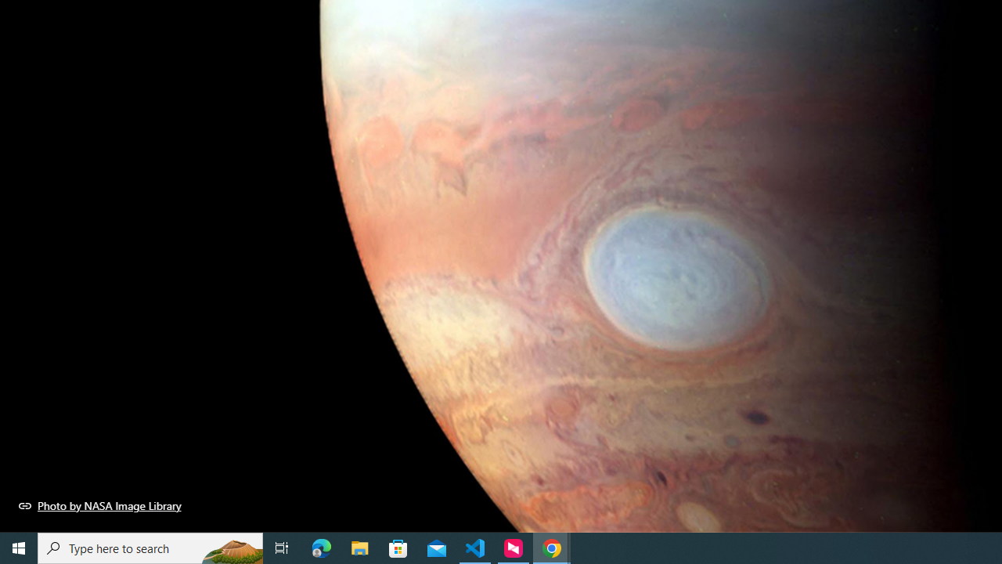 This screenshot has height=564, width=1002. What do you see at coordinates (100, 505) in the screenshot?
I see `Photo by NASA Image Library` at bounding box center [100, 505].